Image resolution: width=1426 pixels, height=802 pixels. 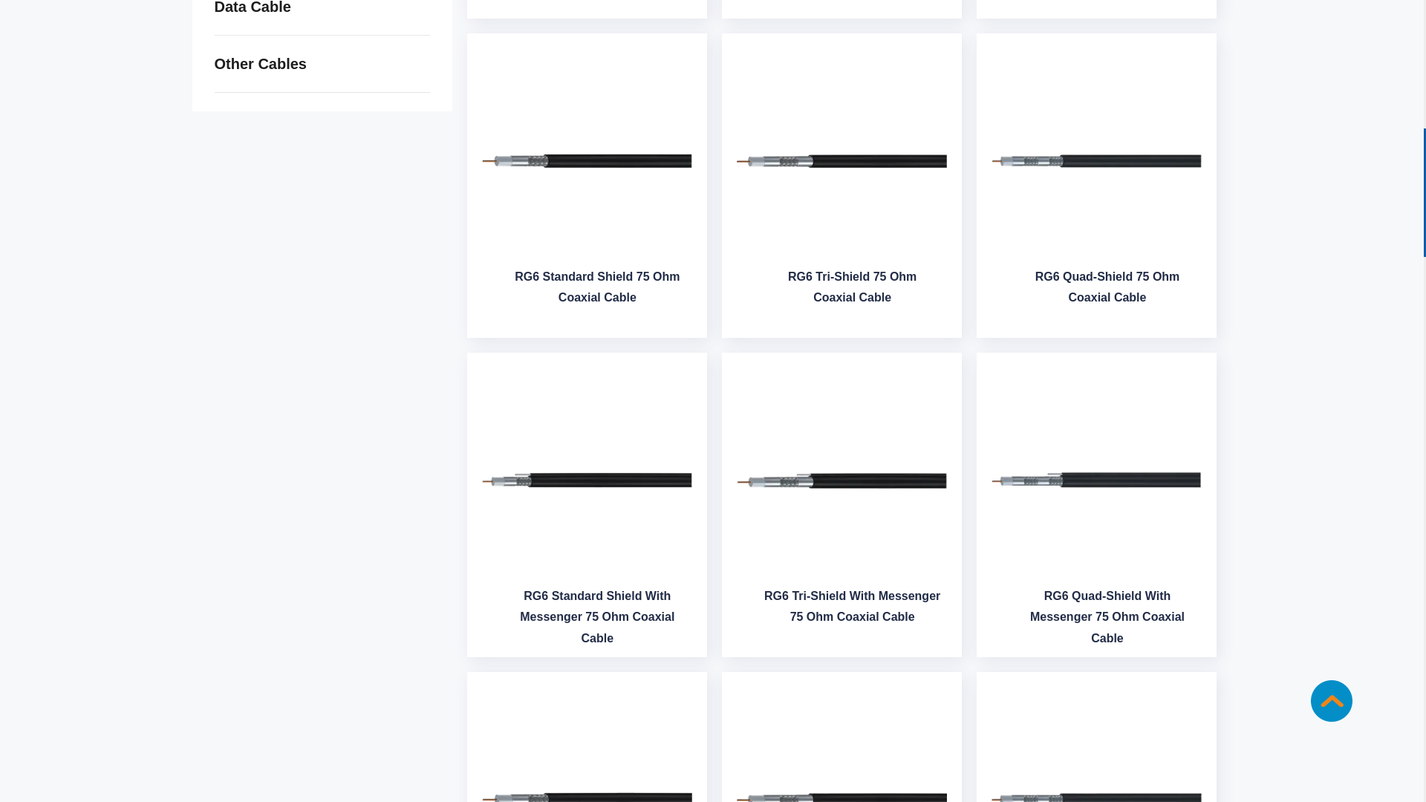 I want to click on RG6 Tri-Shield 75 Ohm, so click(x=841, y=160).